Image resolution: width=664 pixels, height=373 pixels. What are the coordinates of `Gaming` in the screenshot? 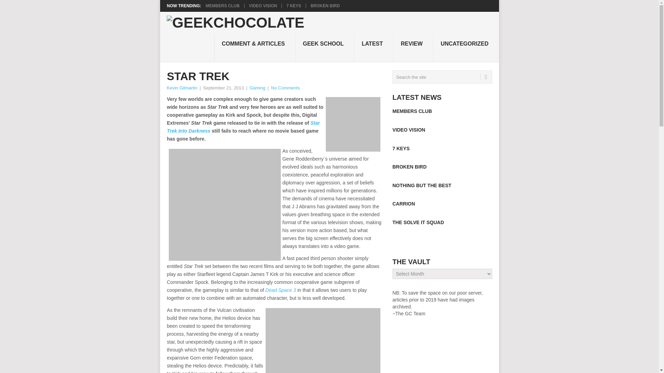 It's located at (257, 88).